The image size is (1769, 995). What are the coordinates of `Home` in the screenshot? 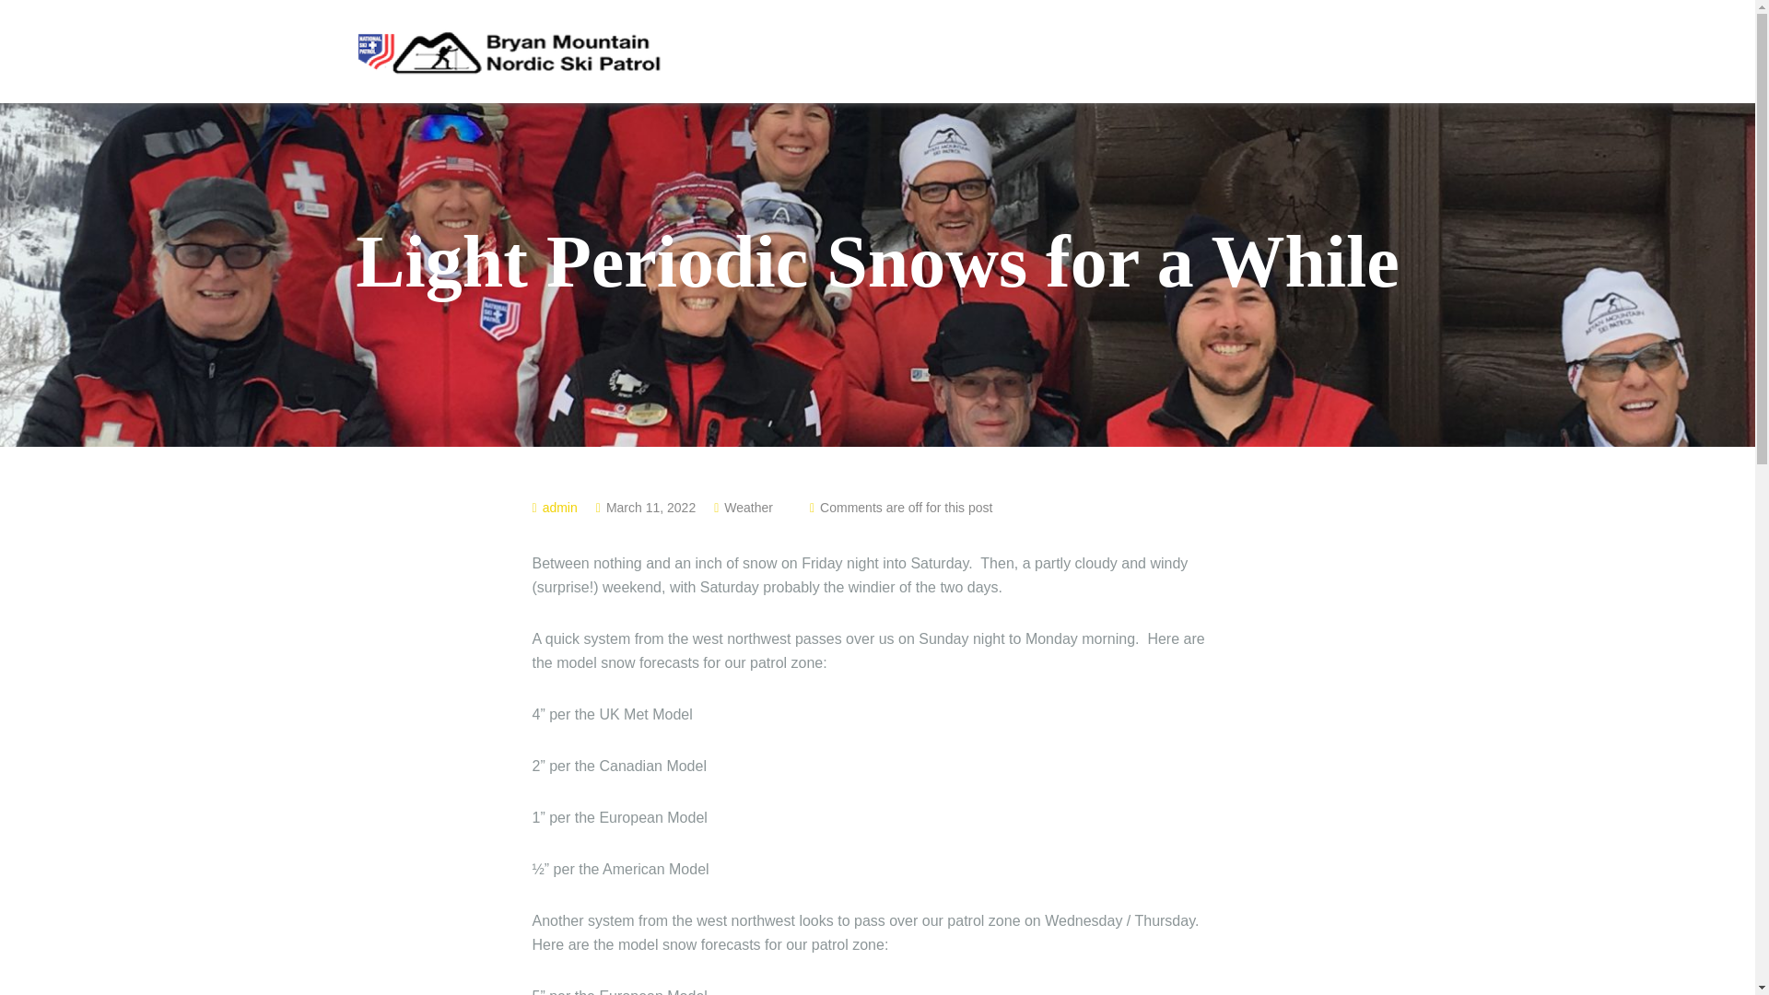 It's located at (988, 54).